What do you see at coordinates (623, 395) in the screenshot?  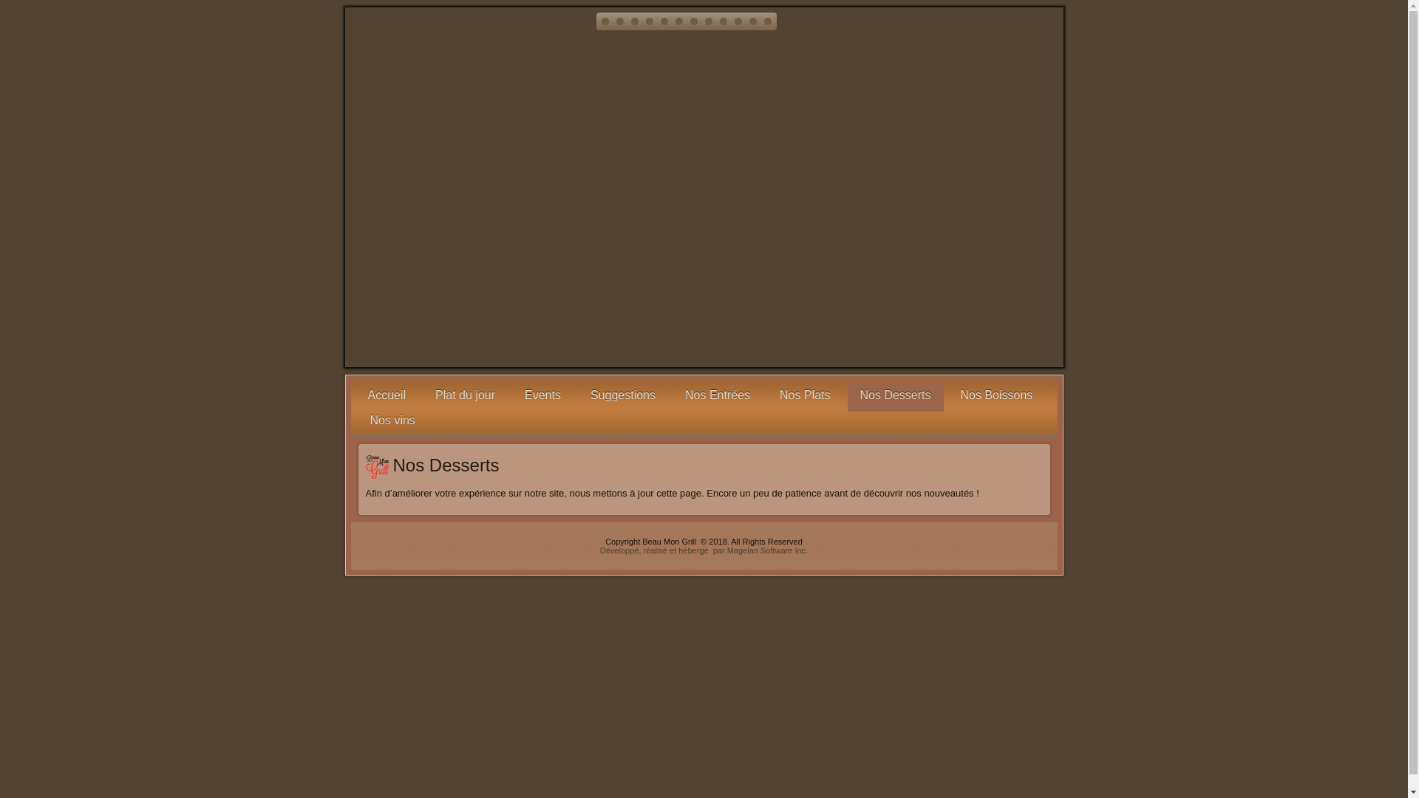 I see `Suggestions` at bounding box center [623, 395].